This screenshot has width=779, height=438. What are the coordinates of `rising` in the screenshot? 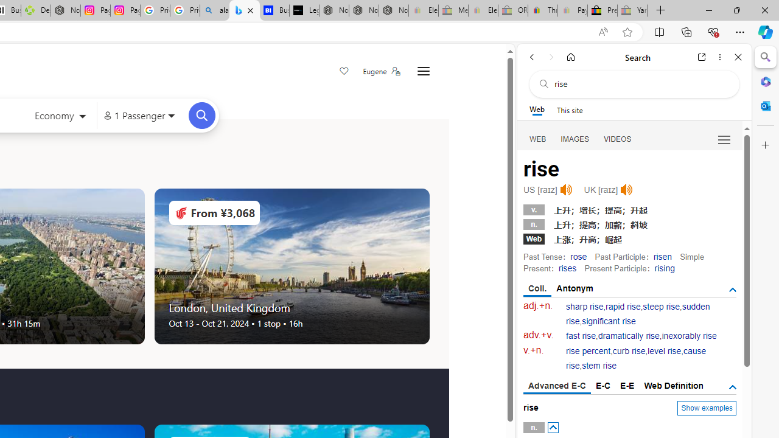 It's located at (665, 268).